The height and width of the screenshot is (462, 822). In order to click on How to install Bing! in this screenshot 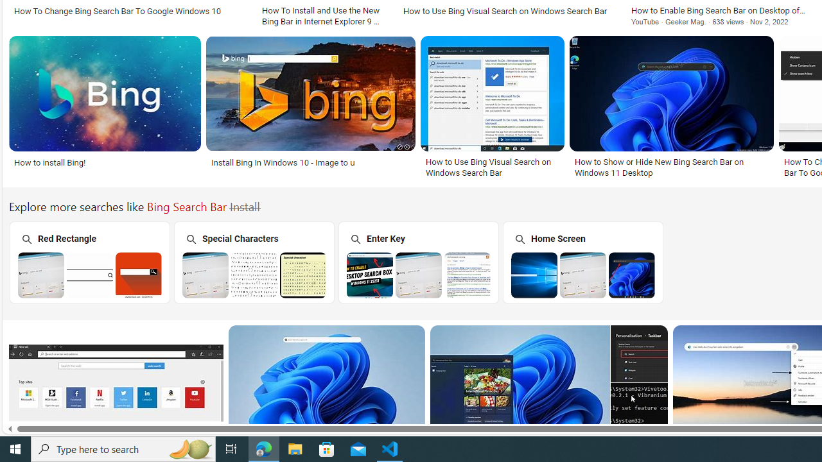, I will do `click(50, 162)`.